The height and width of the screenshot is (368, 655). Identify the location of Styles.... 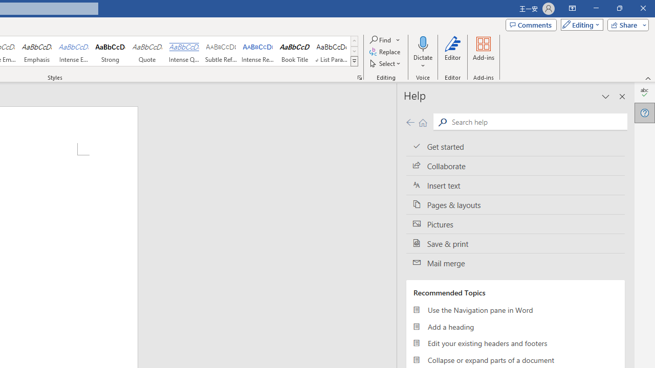
(359, 78).